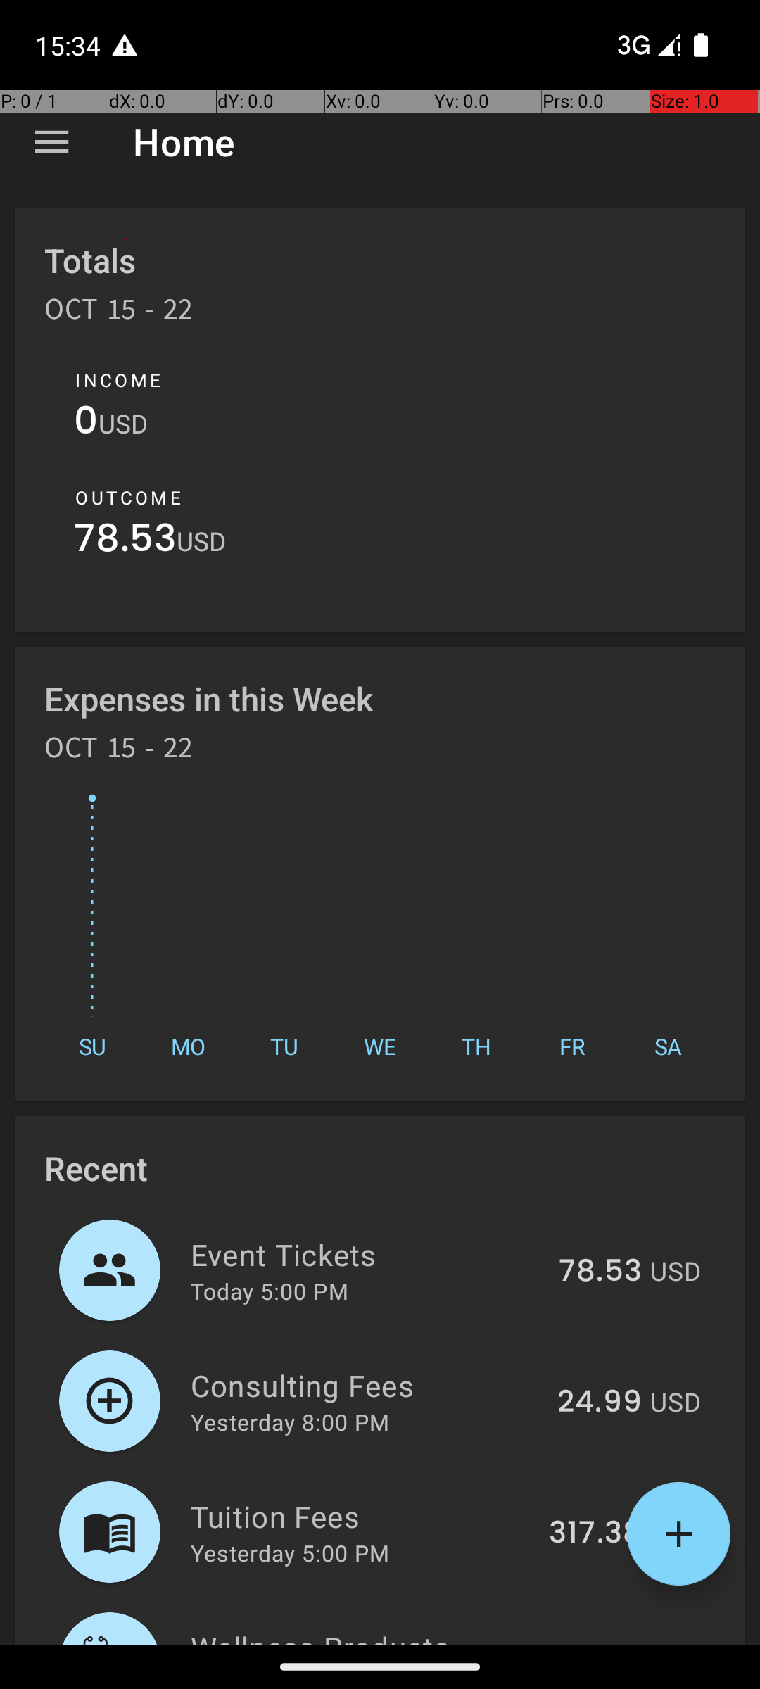  I want to click on 317.38, so click(595, 1533).